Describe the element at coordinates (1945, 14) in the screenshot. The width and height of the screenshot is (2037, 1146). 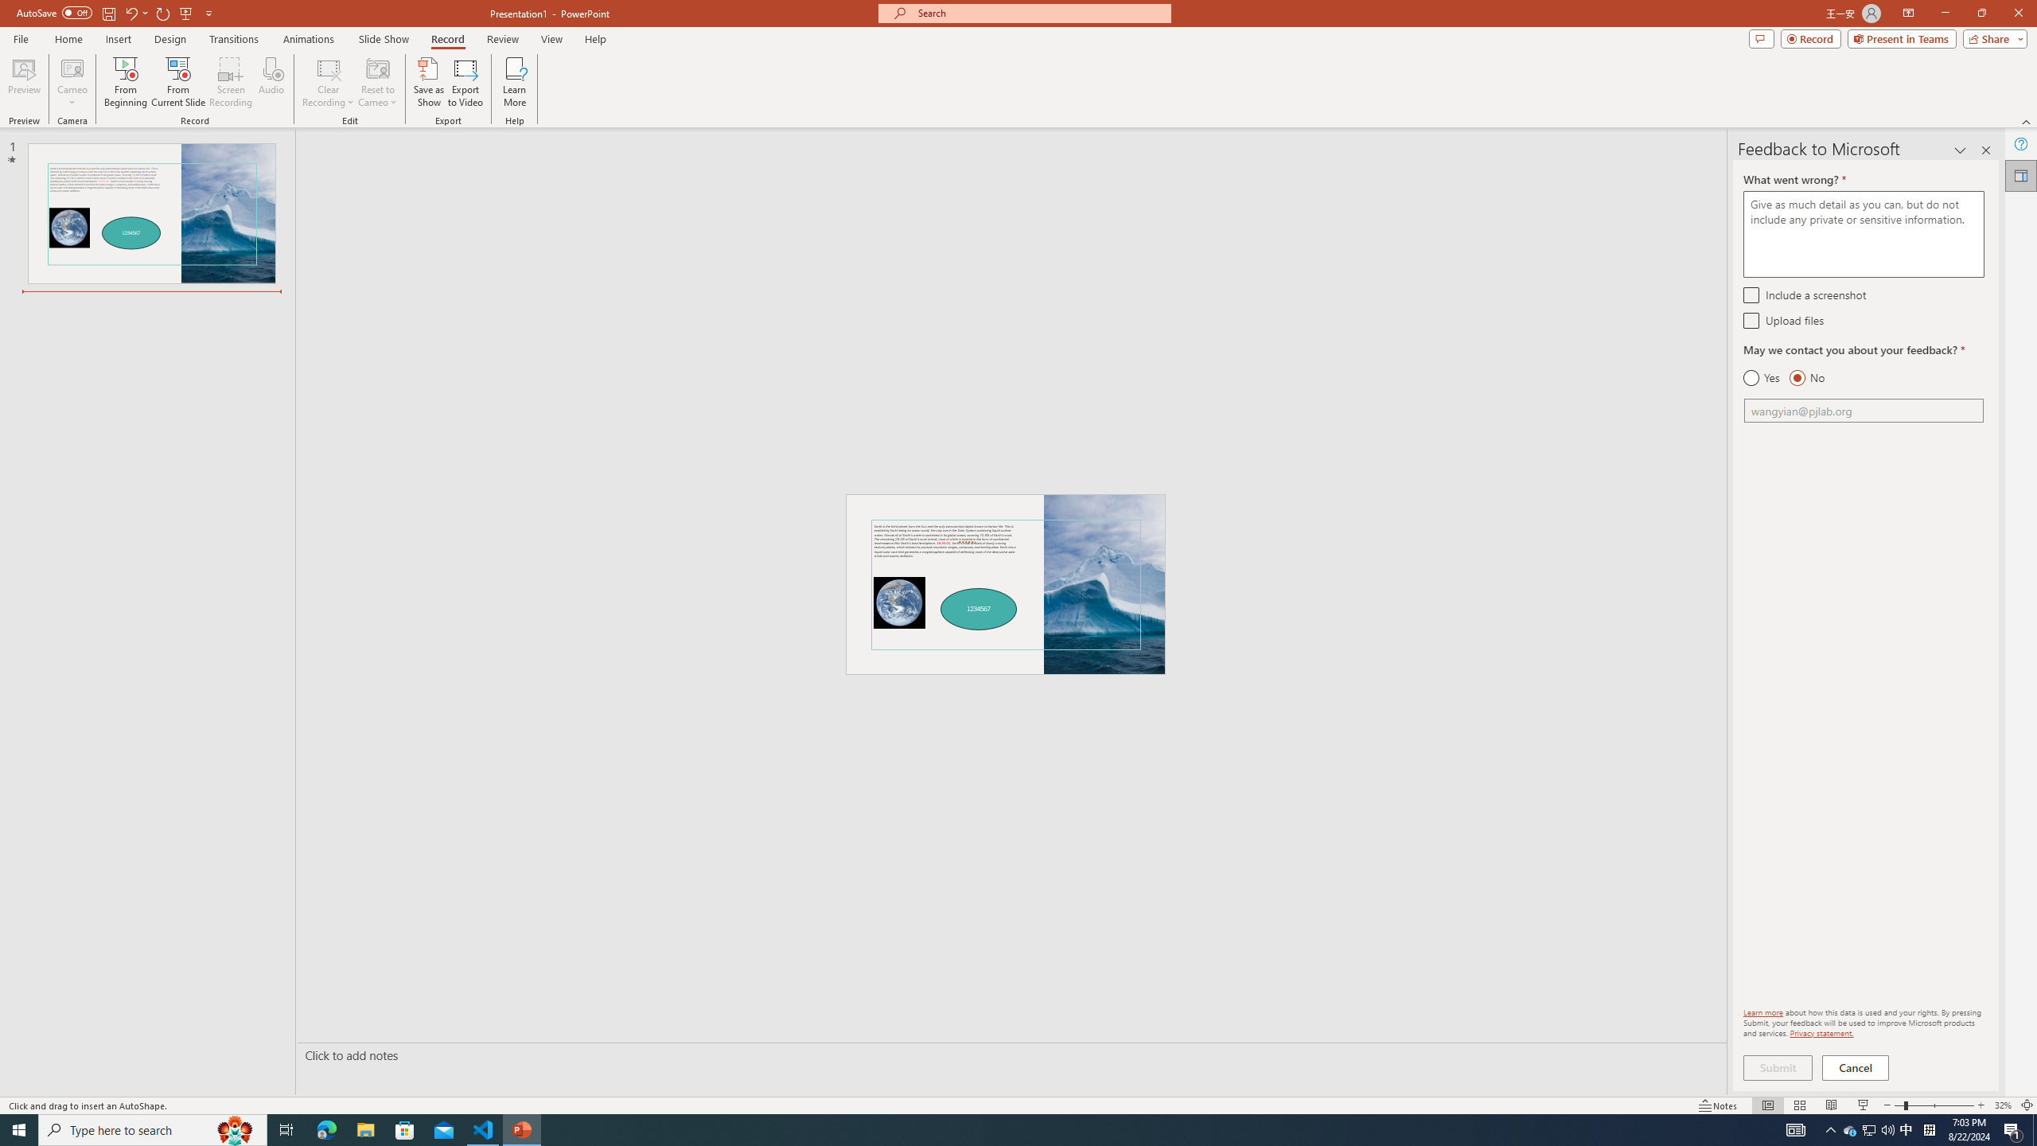
I see `Minimize` at that location.